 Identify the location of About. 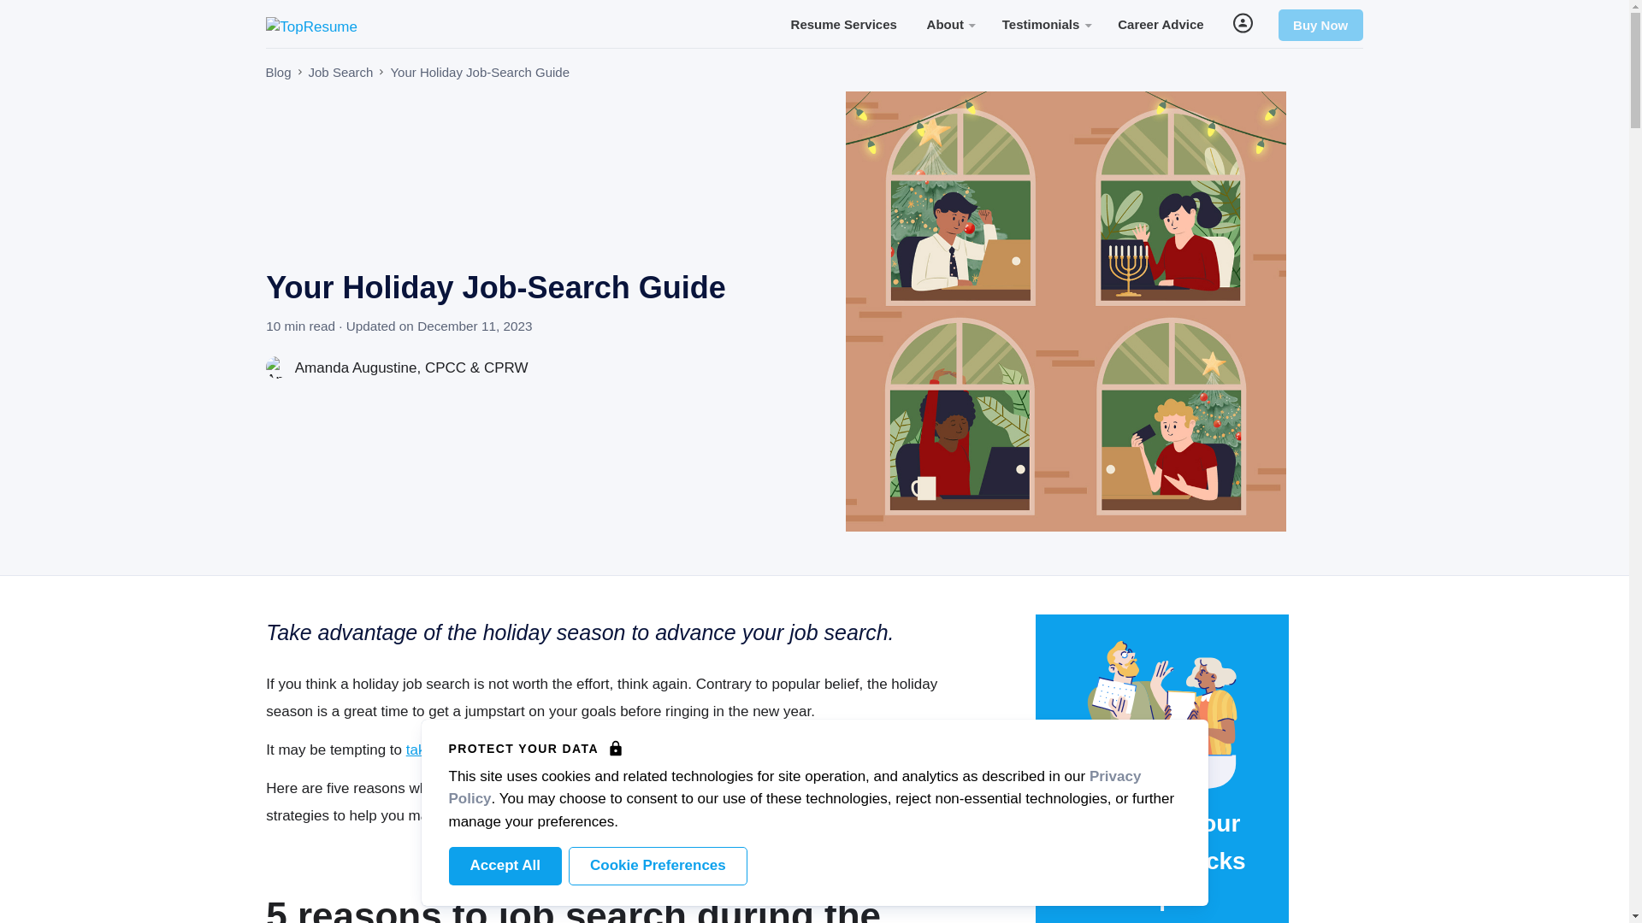
(949, 22).